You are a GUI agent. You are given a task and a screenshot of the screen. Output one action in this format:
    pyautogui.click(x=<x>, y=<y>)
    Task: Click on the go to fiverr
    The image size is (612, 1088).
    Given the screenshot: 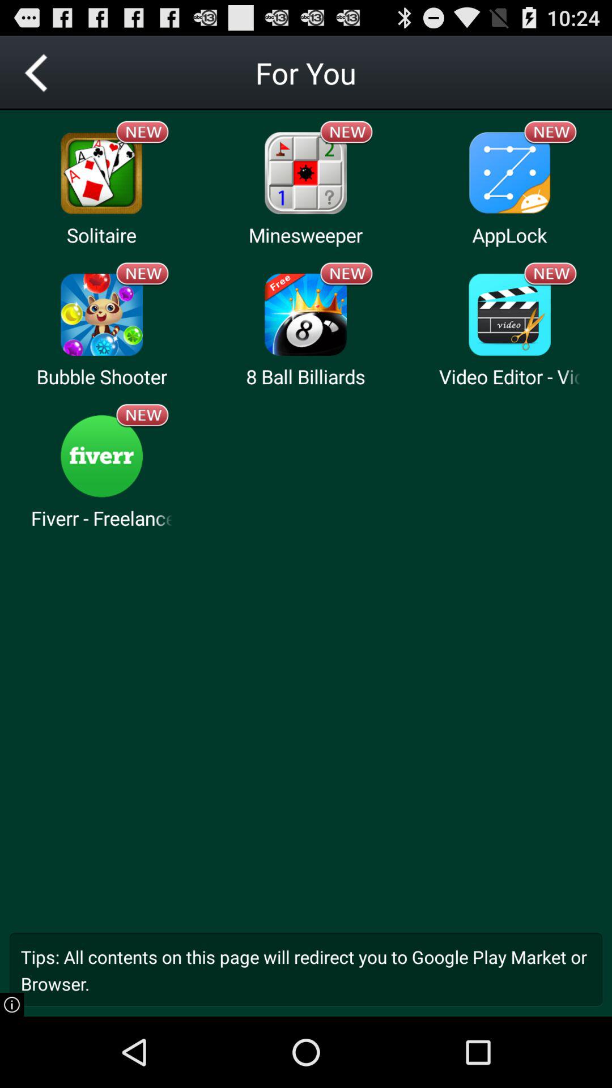 What is the action you would take?
    pyautogui.click(x=102, y=456)
    